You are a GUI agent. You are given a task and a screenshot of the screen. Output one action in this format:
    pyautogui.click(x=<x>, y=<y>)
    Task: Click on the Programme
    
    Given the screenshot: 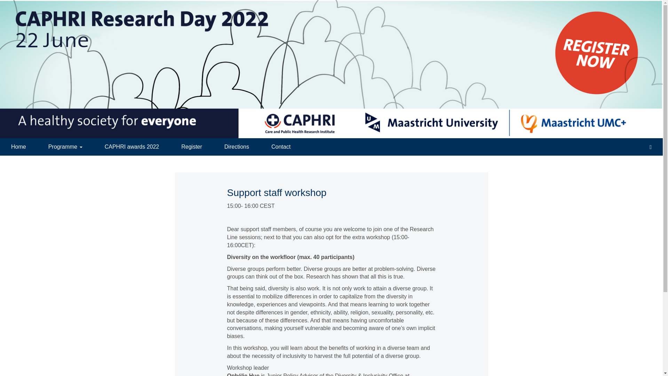 What is the action you would take?
    pyautogui.click(x=65, y=147)
    